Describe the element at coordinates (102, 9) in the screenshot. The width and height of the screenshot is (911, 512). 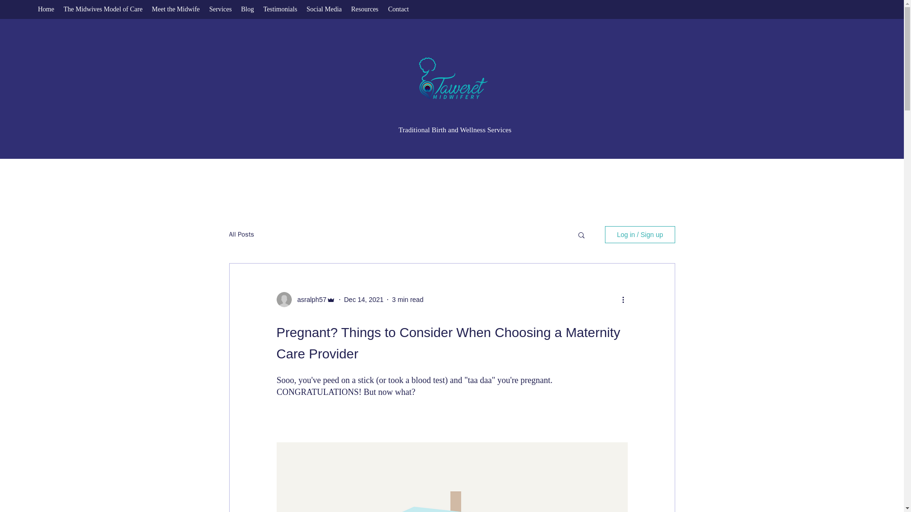
I see `The Midwives Model of Care` at that location.